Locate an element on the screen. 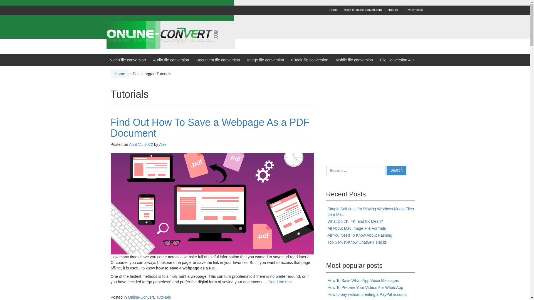 The height and width of the screenshot is (300, 534). Imprint is located at coordinates (393, 10).